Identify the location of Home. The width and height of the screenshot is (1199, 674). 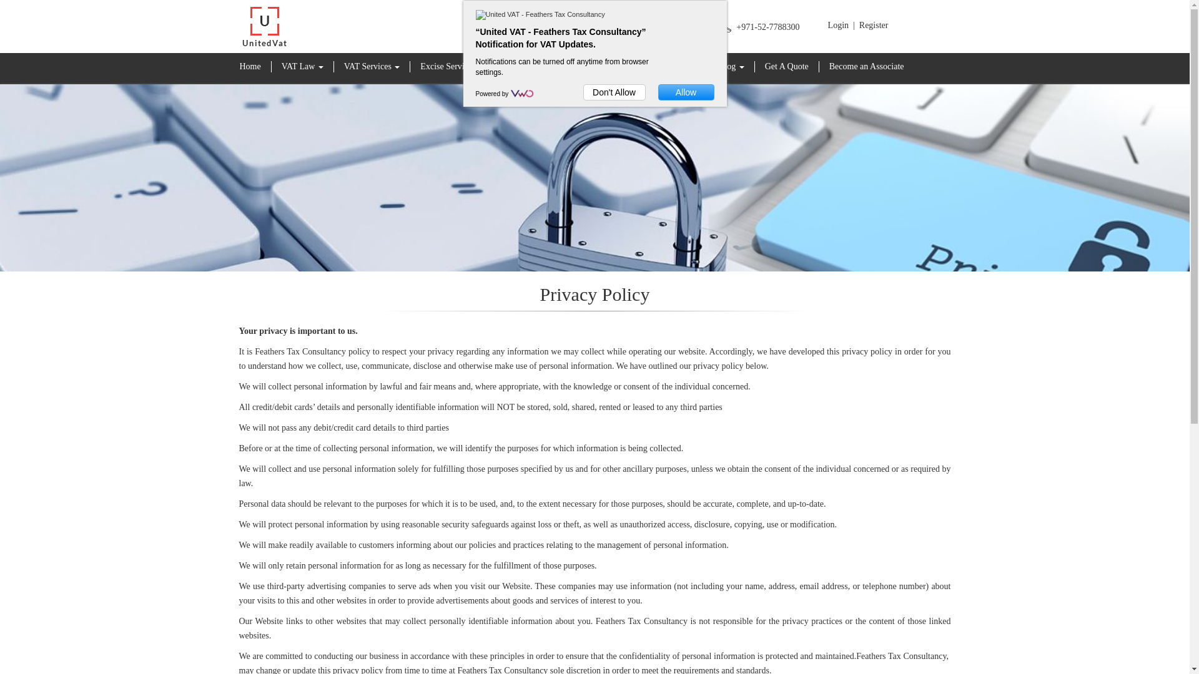
(251, 66).